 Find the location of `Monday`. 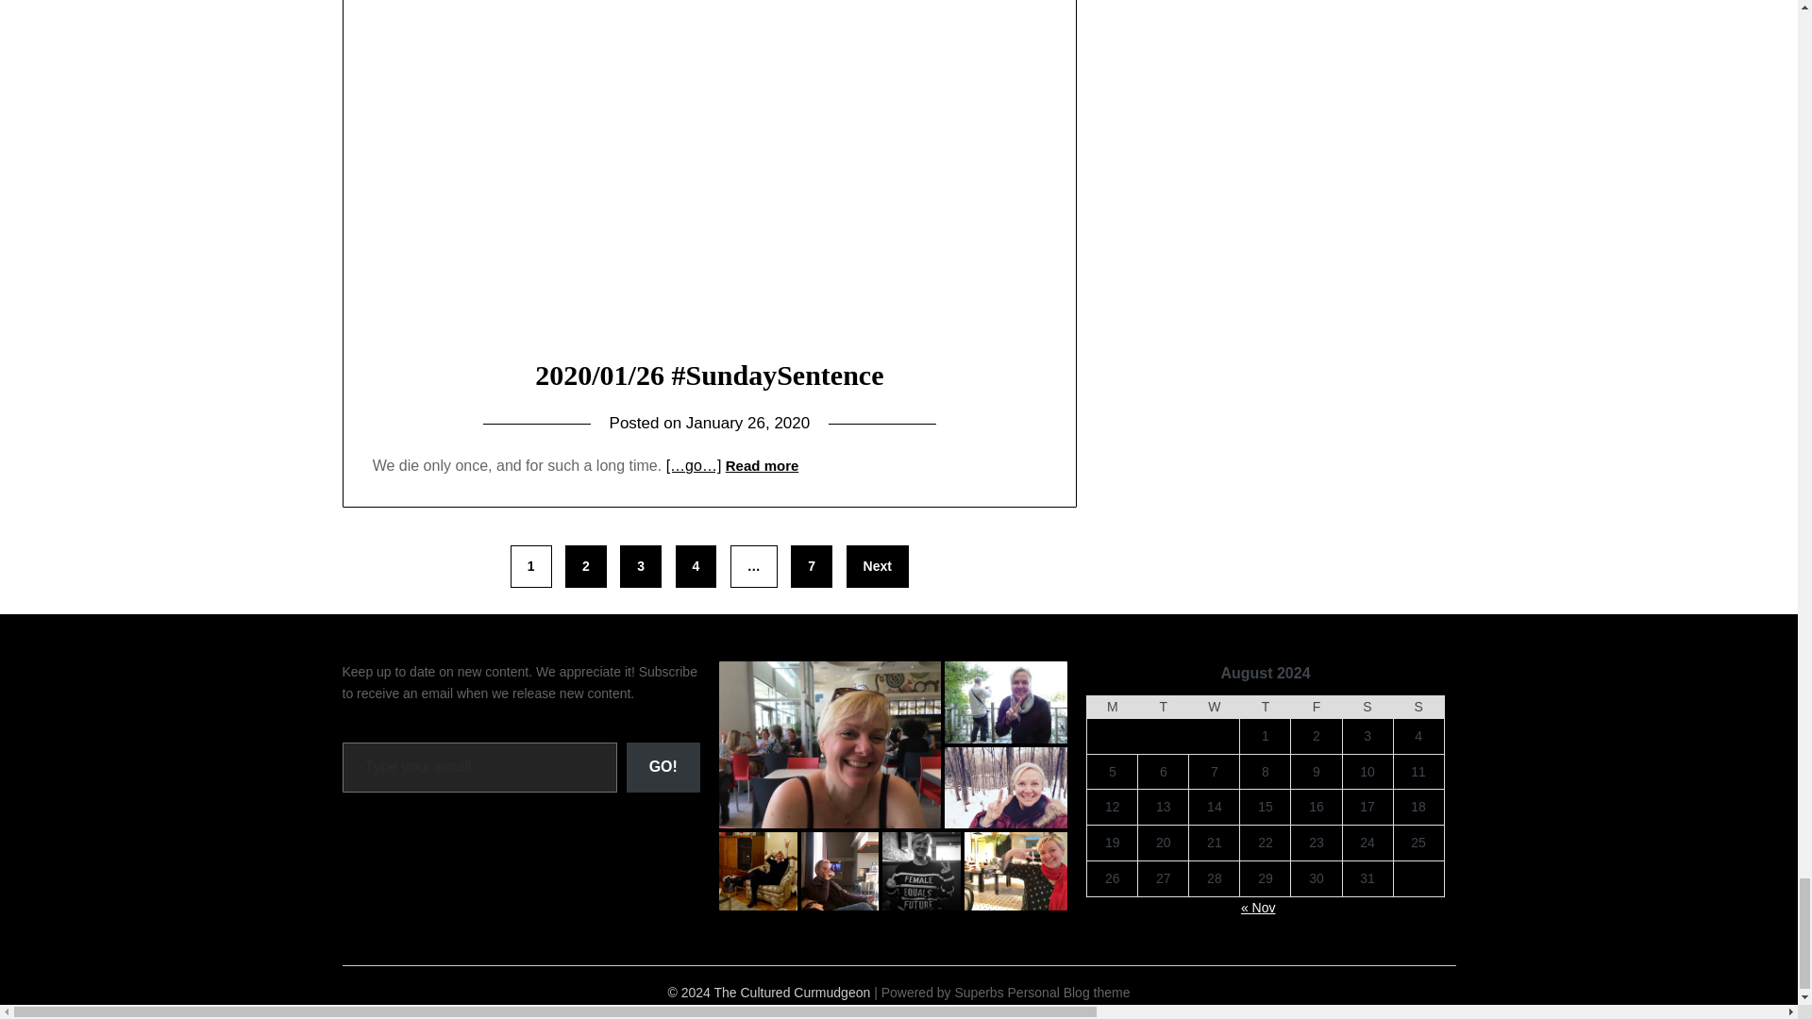

Monday is located at coordinates (1112, 708).